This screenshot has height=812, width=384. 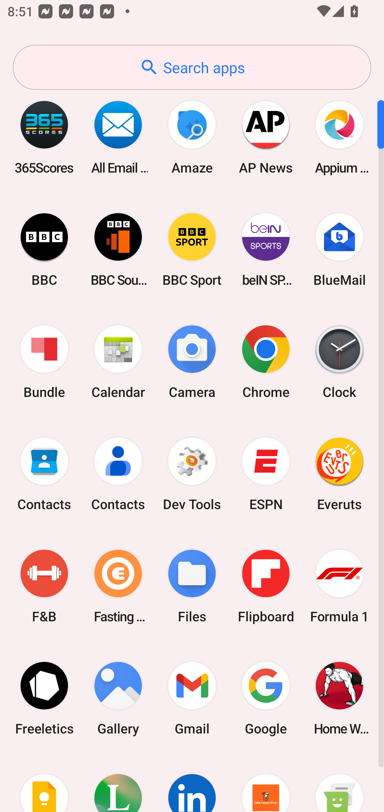 What do you see at coordinates (192, 362) in the screenshot?
I see `Camera` at bounding box center [192, 362].